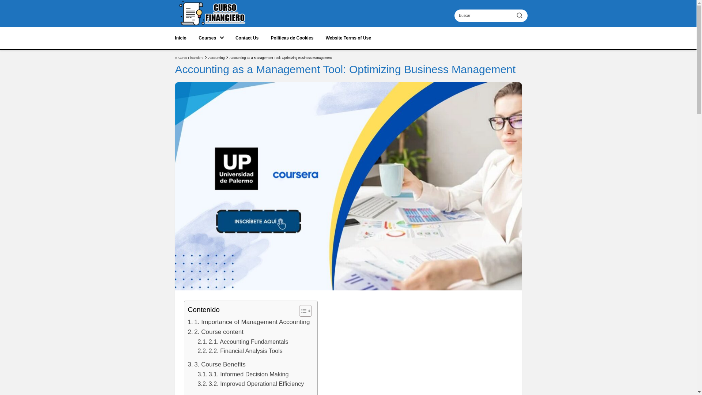  What do you see at coordinates (246, 38) in the screenshot?
I see `Contact Us` at bounding box center [246, 38].